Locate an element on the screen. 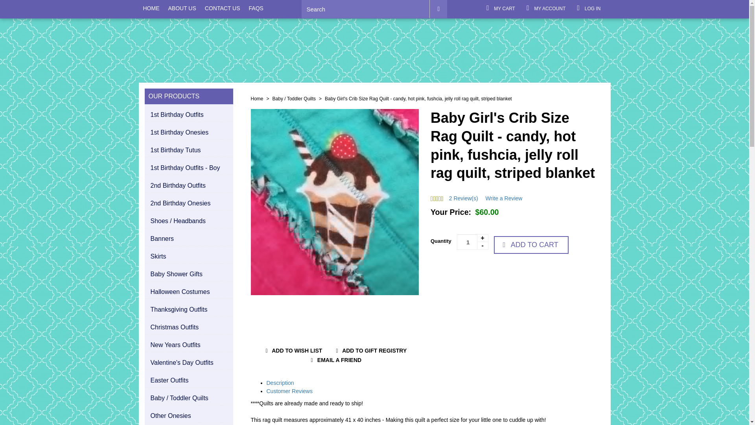 The image size is (755, 425). 1st Birthday Onesies is located at coordinates (190, 132).